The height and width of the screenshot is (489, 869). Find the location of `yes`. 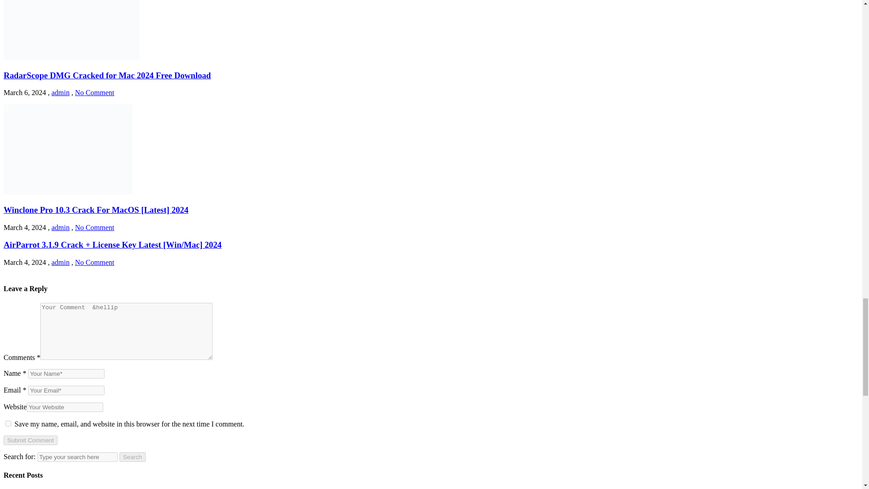

yes is located at coordinates (8, 423).